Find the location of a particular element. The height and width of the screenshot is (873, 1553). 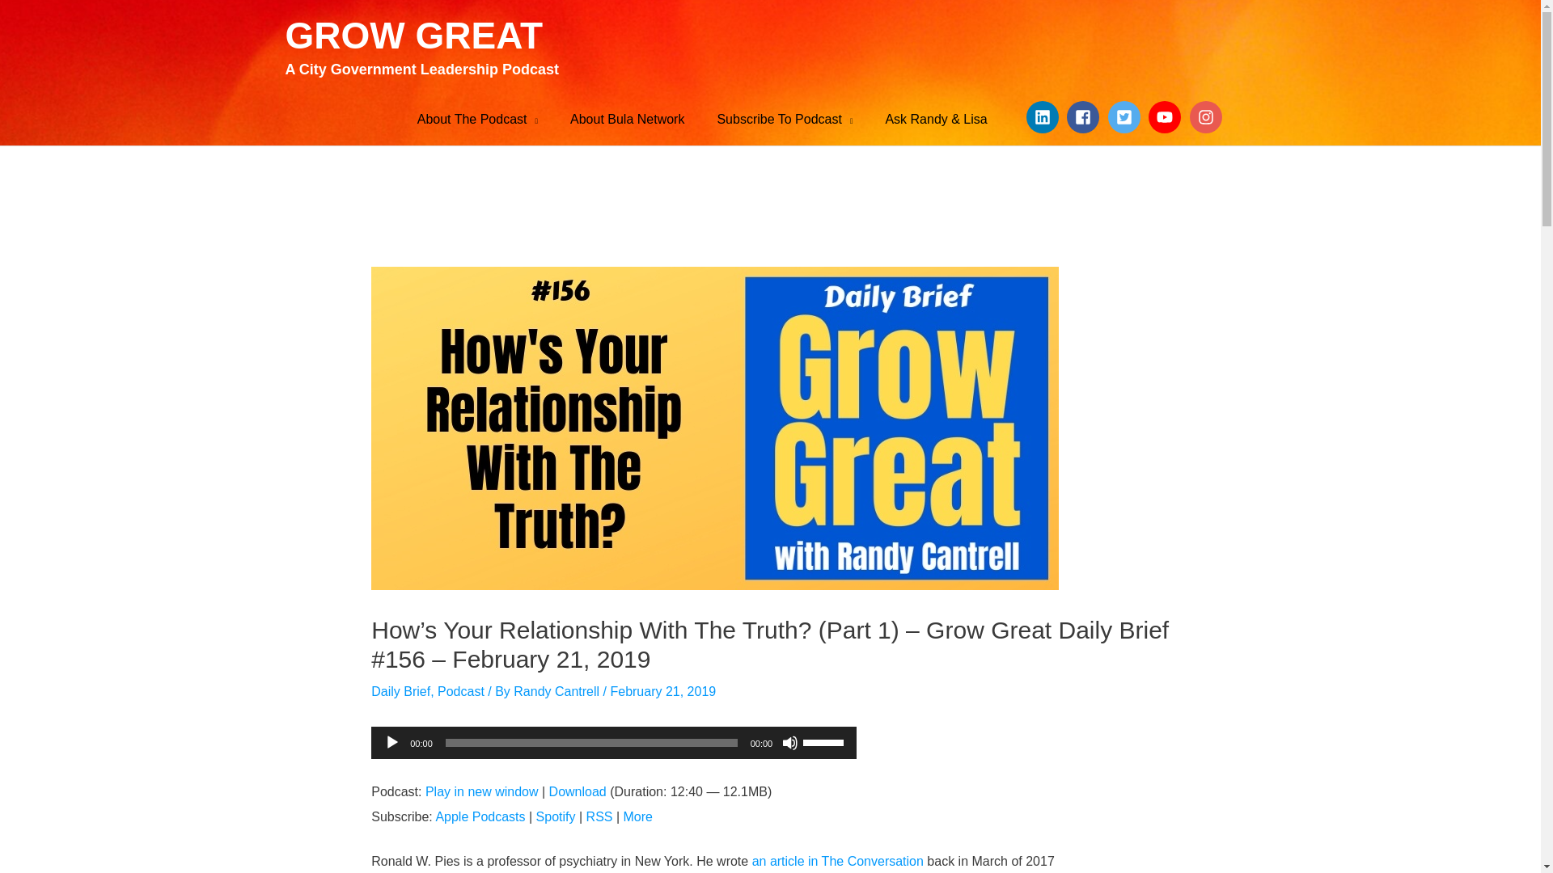

RSS is located at coordinates (600, 816).